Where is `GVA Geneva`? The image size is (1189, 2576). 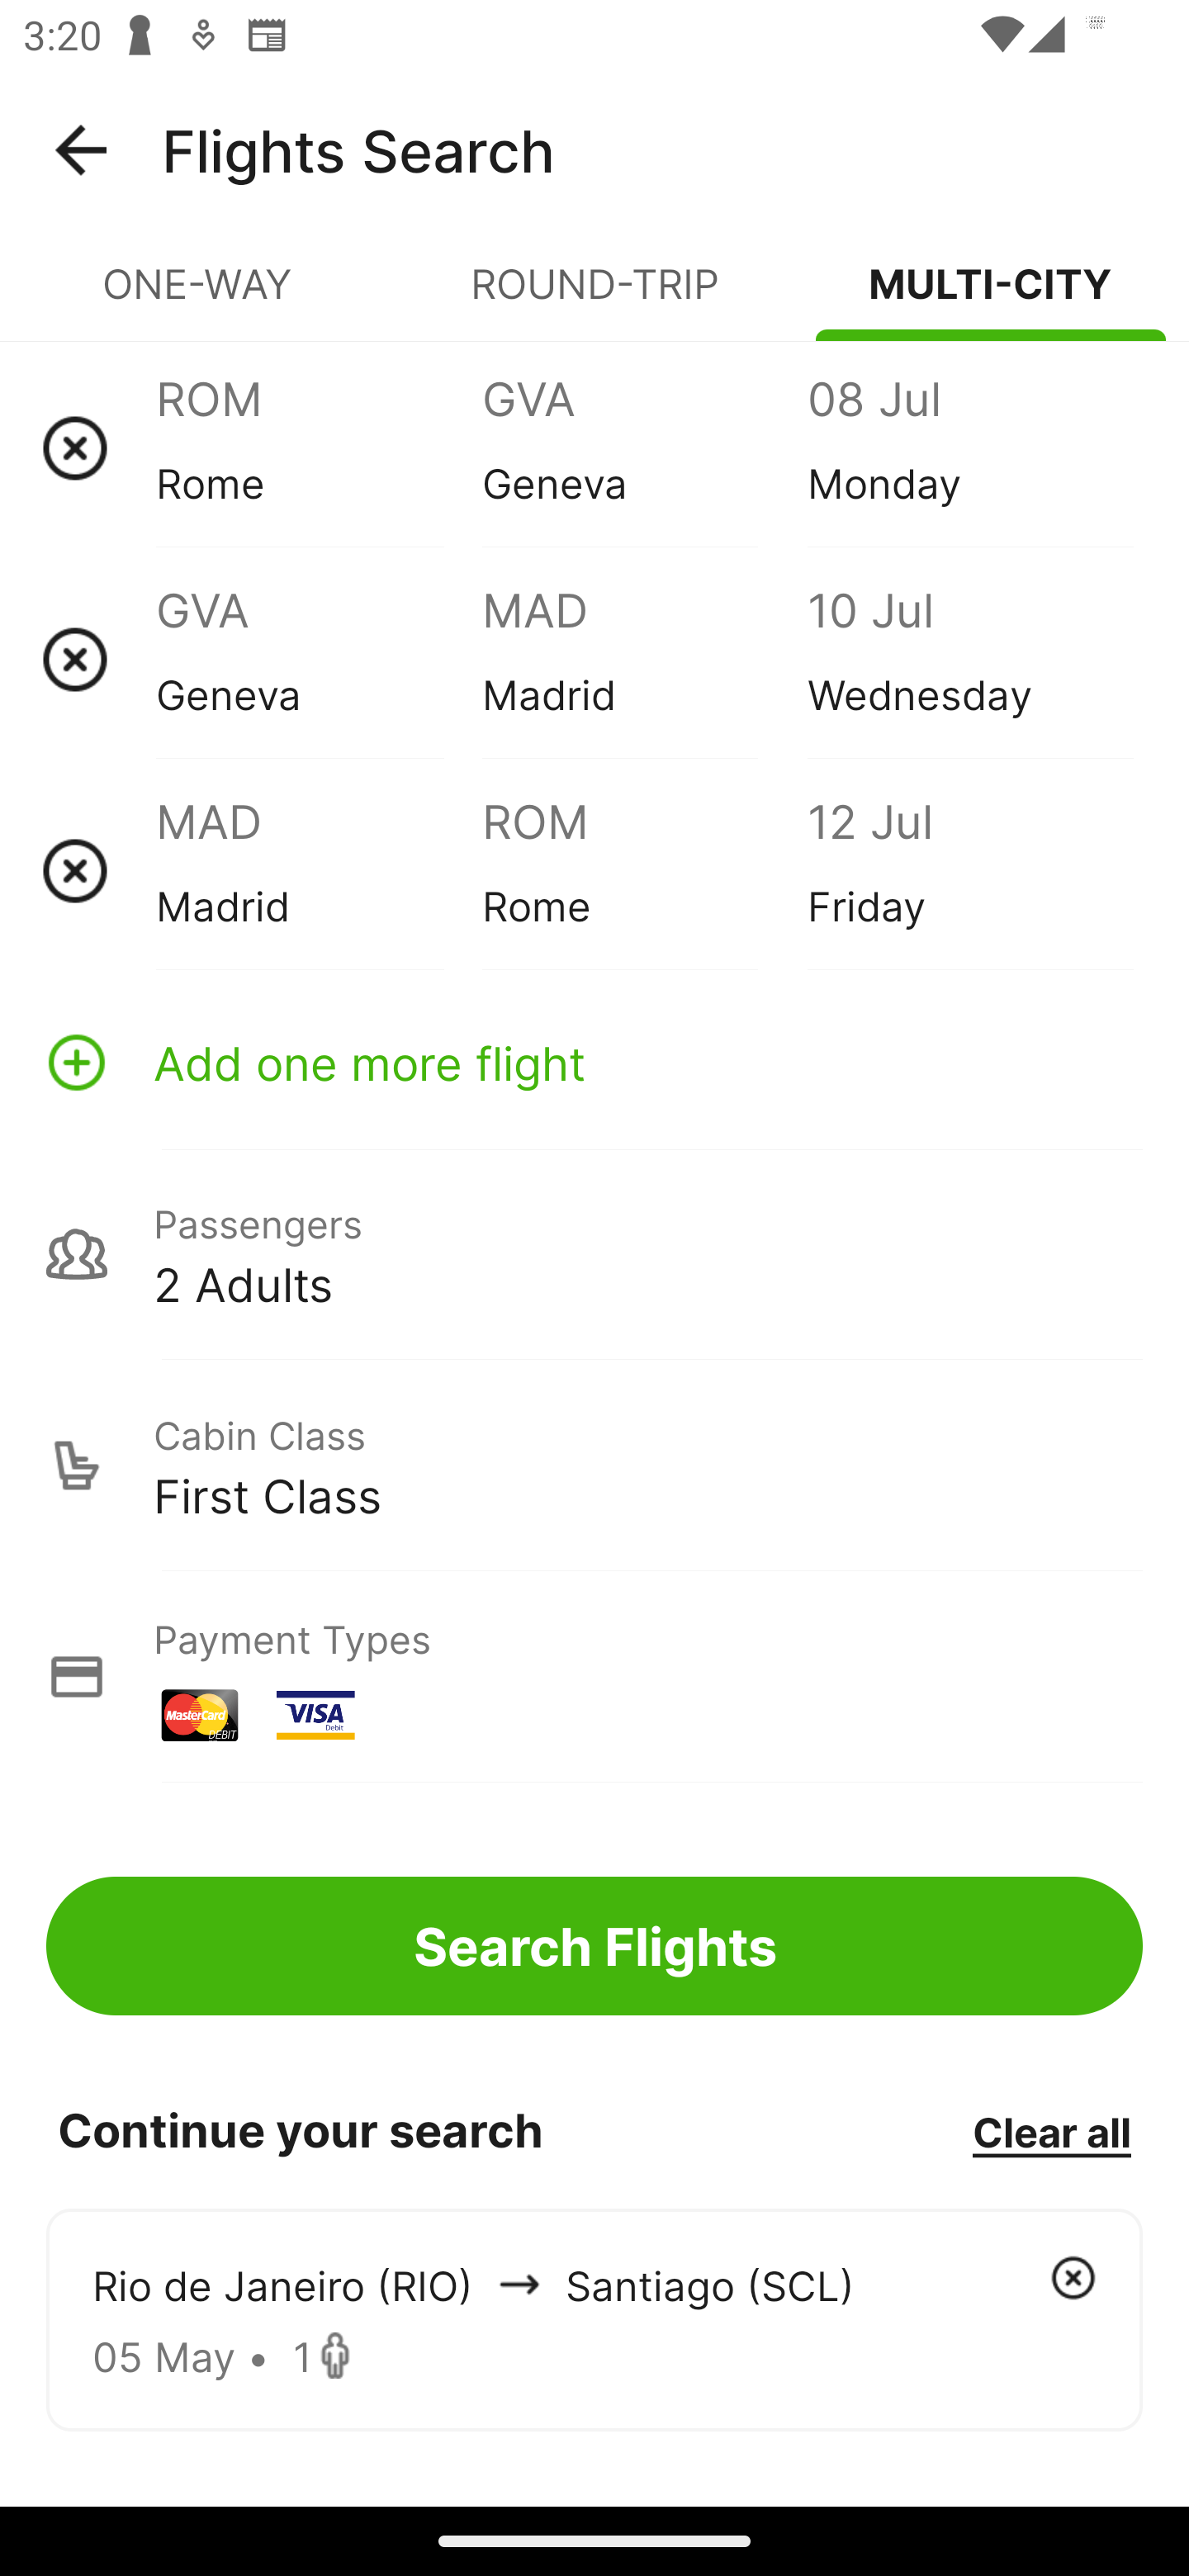 GVA Geneva is located at coordinates (644, 447).